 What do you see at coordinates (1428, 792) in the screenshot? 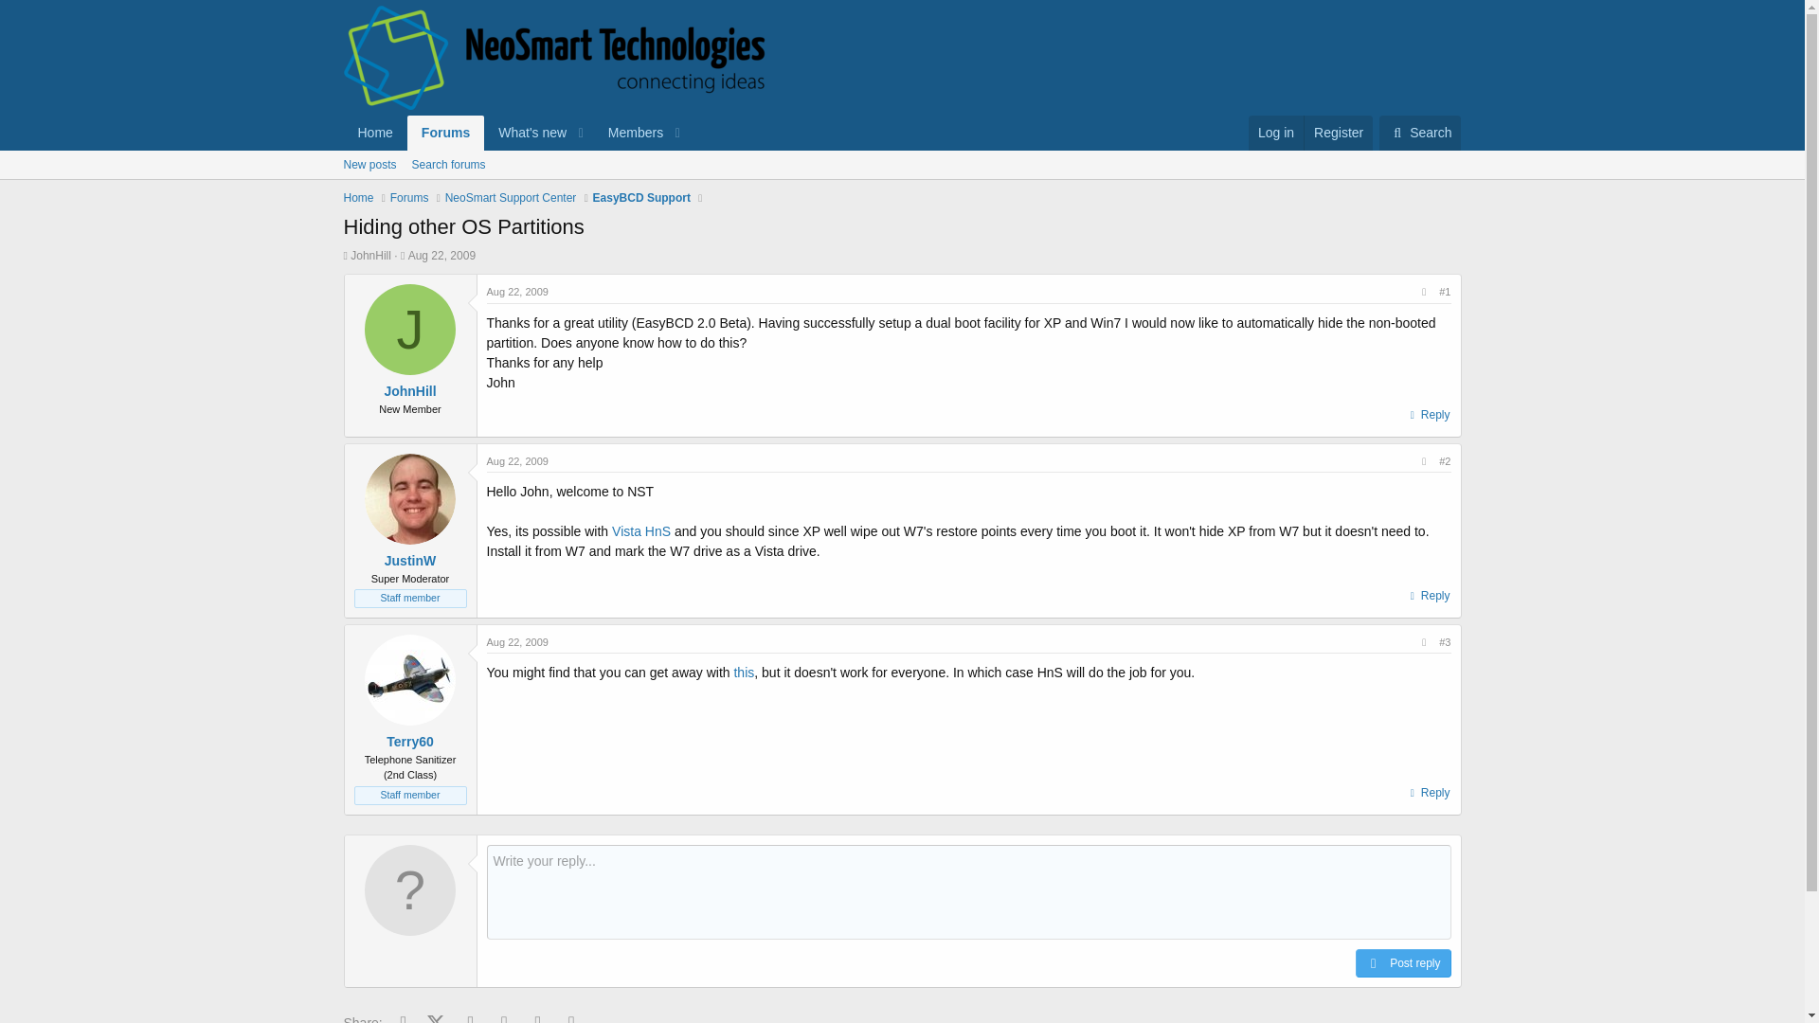
I see `Reply, quoting this message` at bounding box center [1428, 792].